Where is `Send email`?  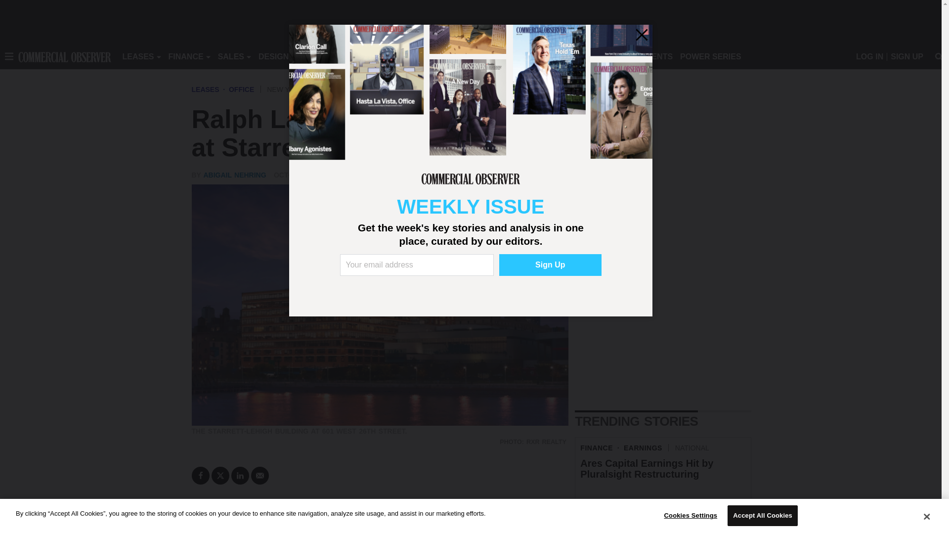 Send email is located at coordinates (260, 475).